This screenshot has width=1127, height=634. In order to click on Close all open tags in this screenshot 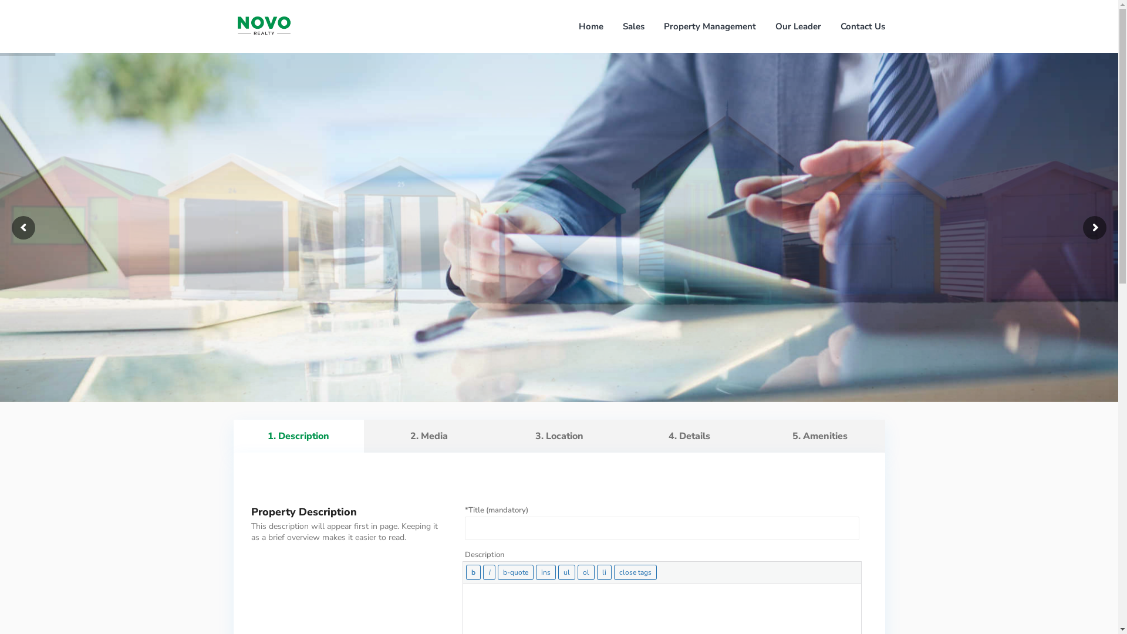, I will do `click(635, 572)`.